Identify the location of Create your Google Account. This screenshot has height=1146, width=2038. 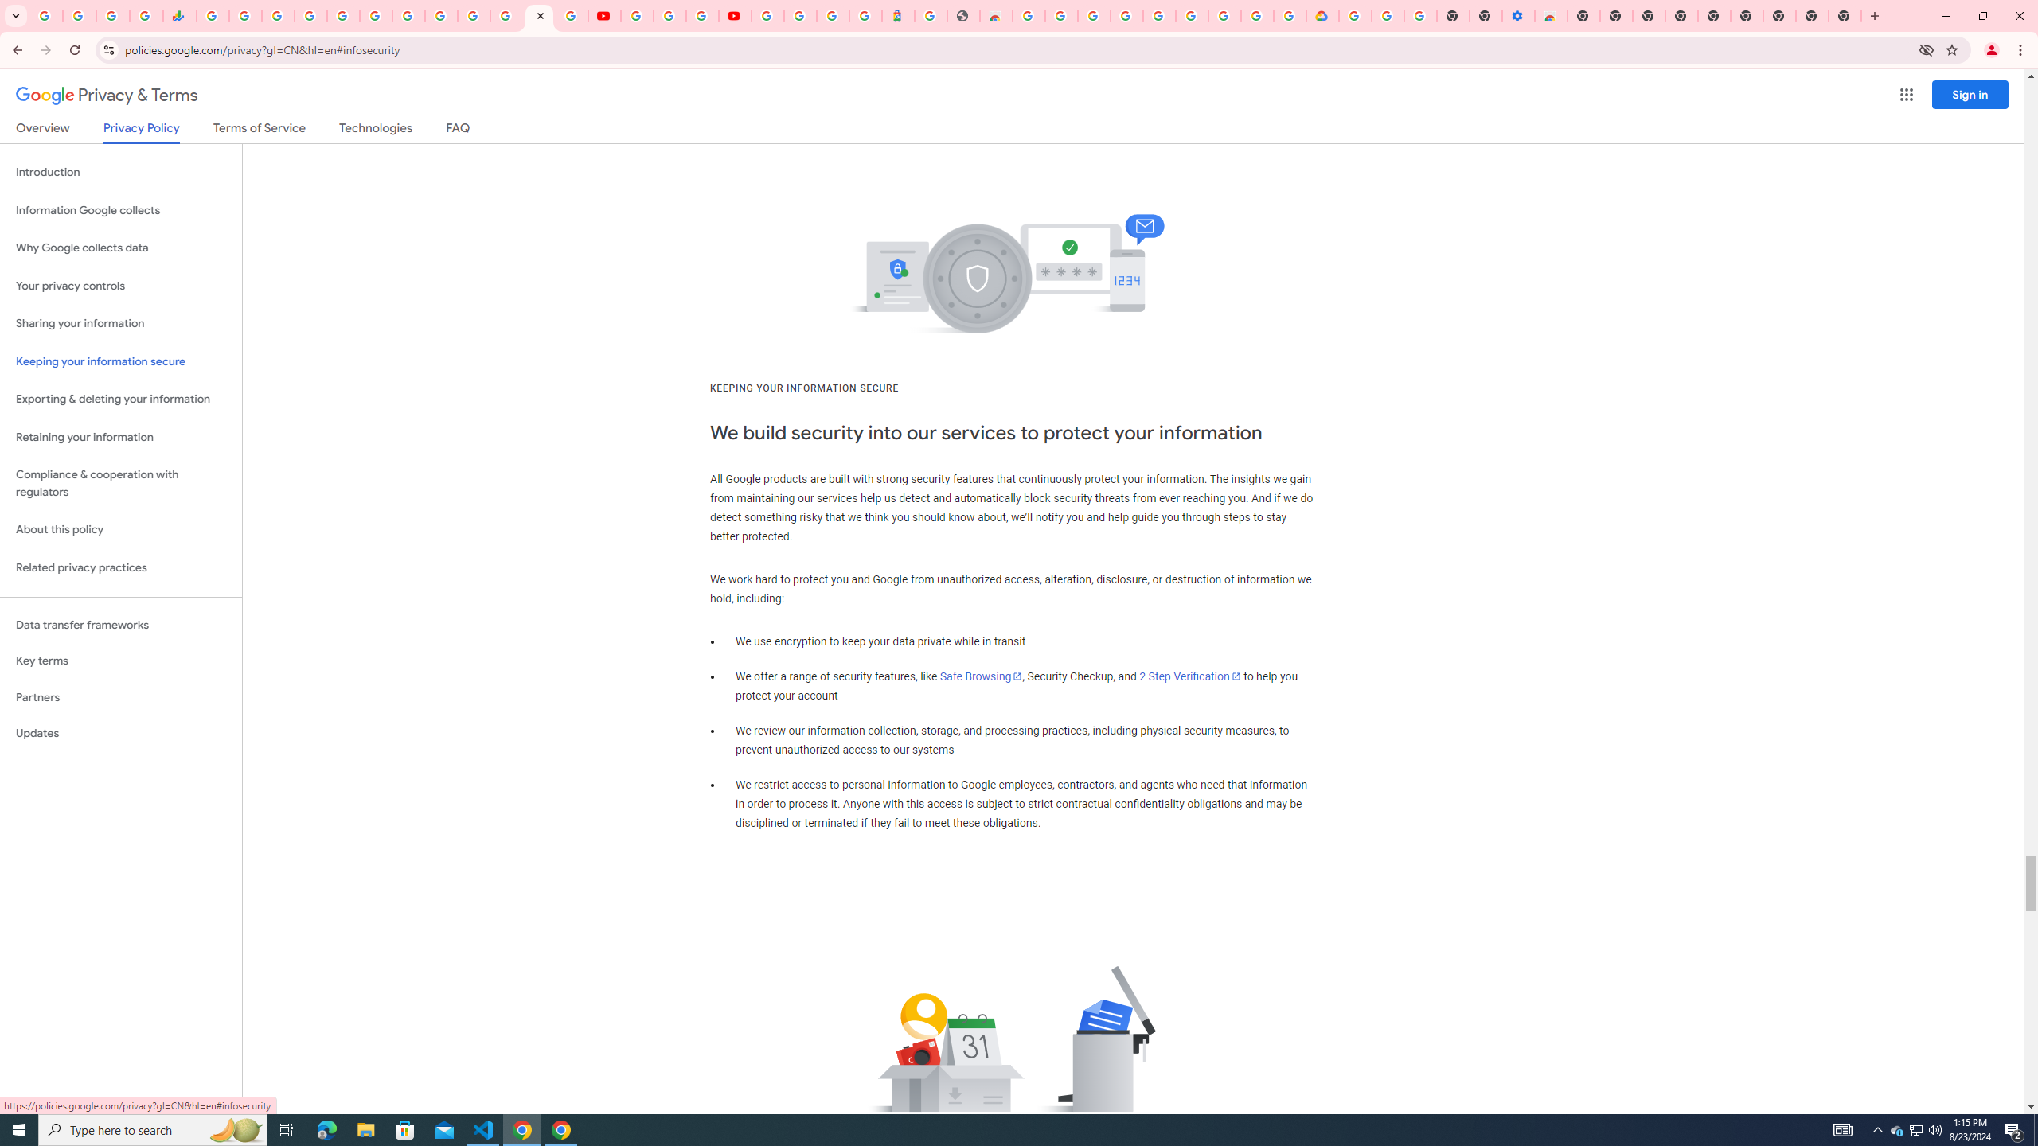
(702, 16).